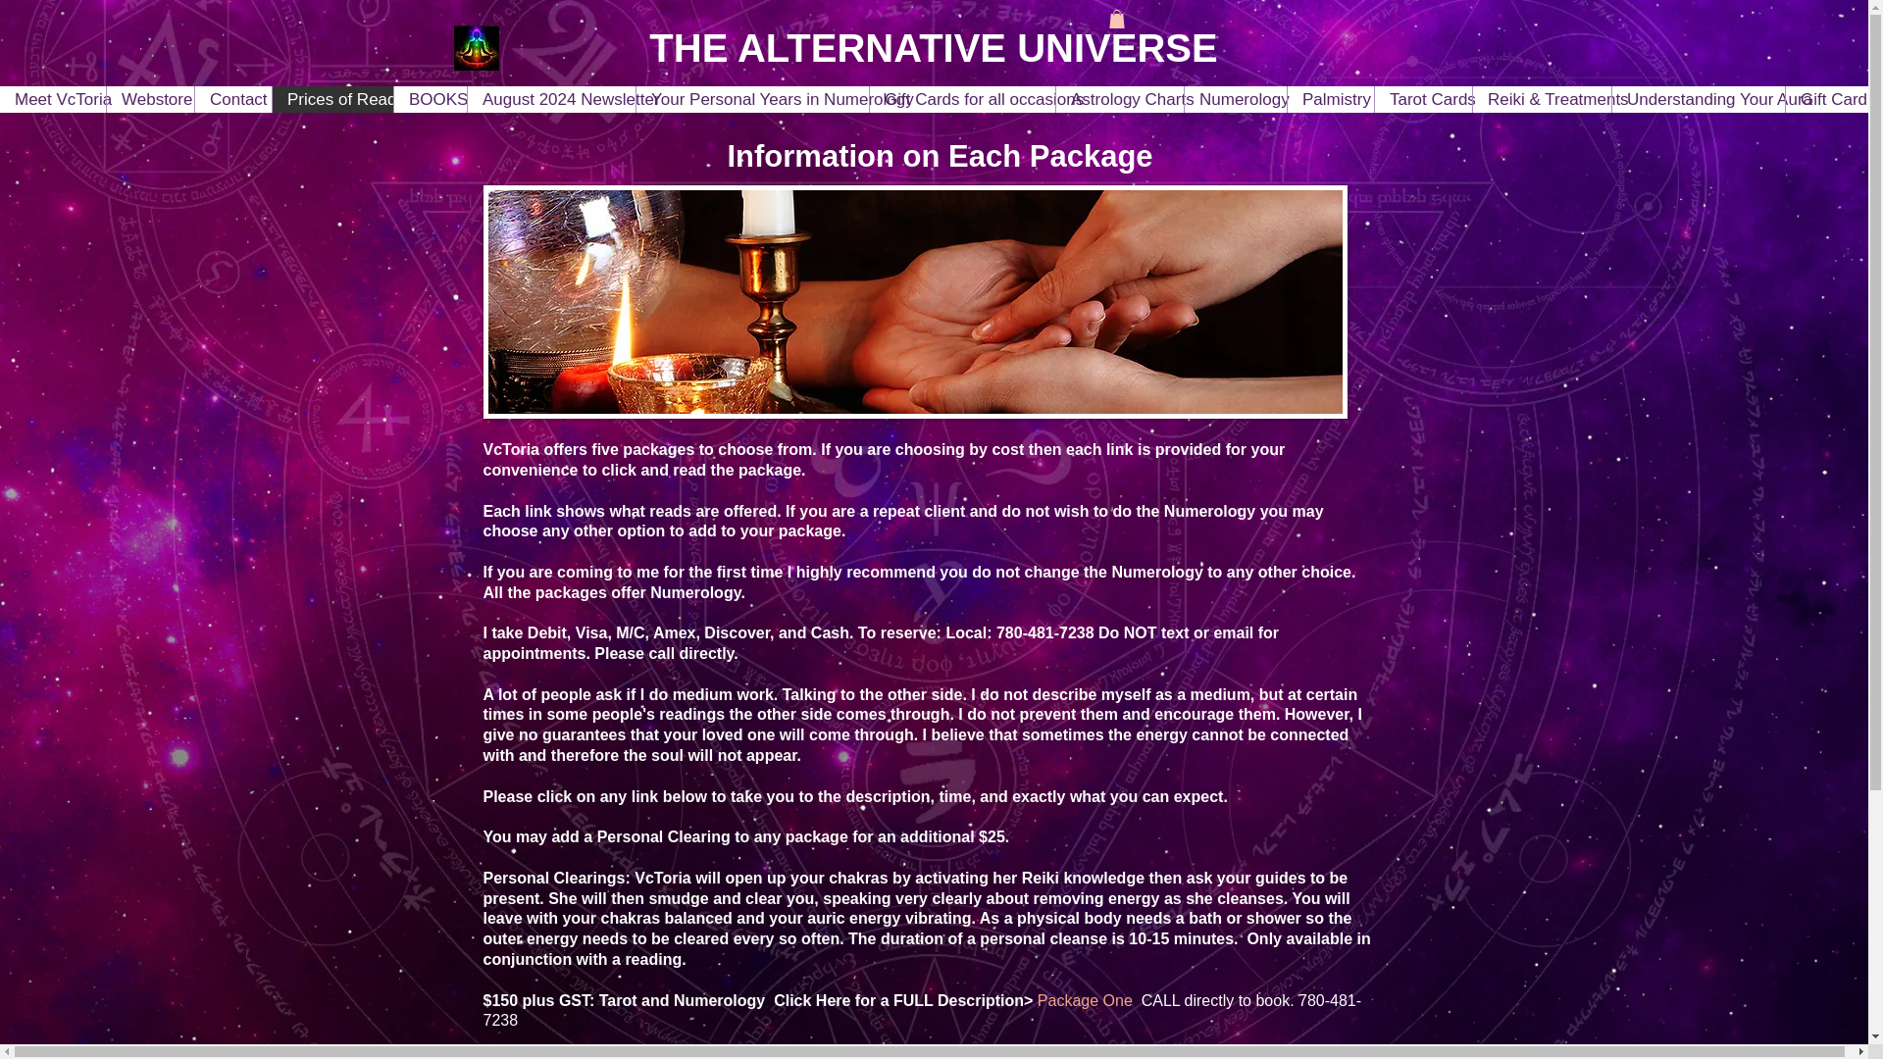  What do you see at coordinates (1235, 98) in the screenshot?
I see `Numerology` at bounding box center [1235, 98].